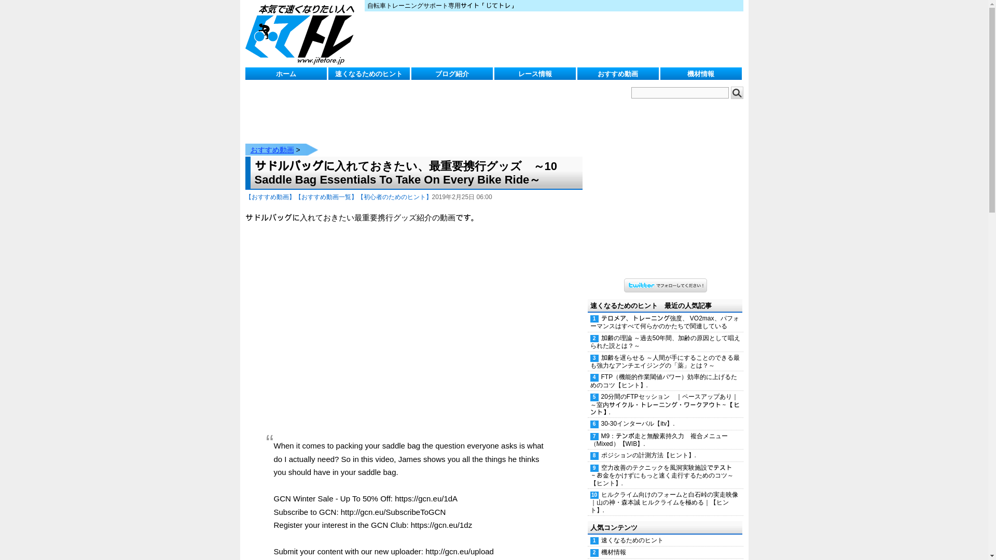 This screenshot has width=996, height=560. What do you see at coordinates (434, 110) in the screenshot?
I see `3rd party ad content` at bounding box center [434, 110].